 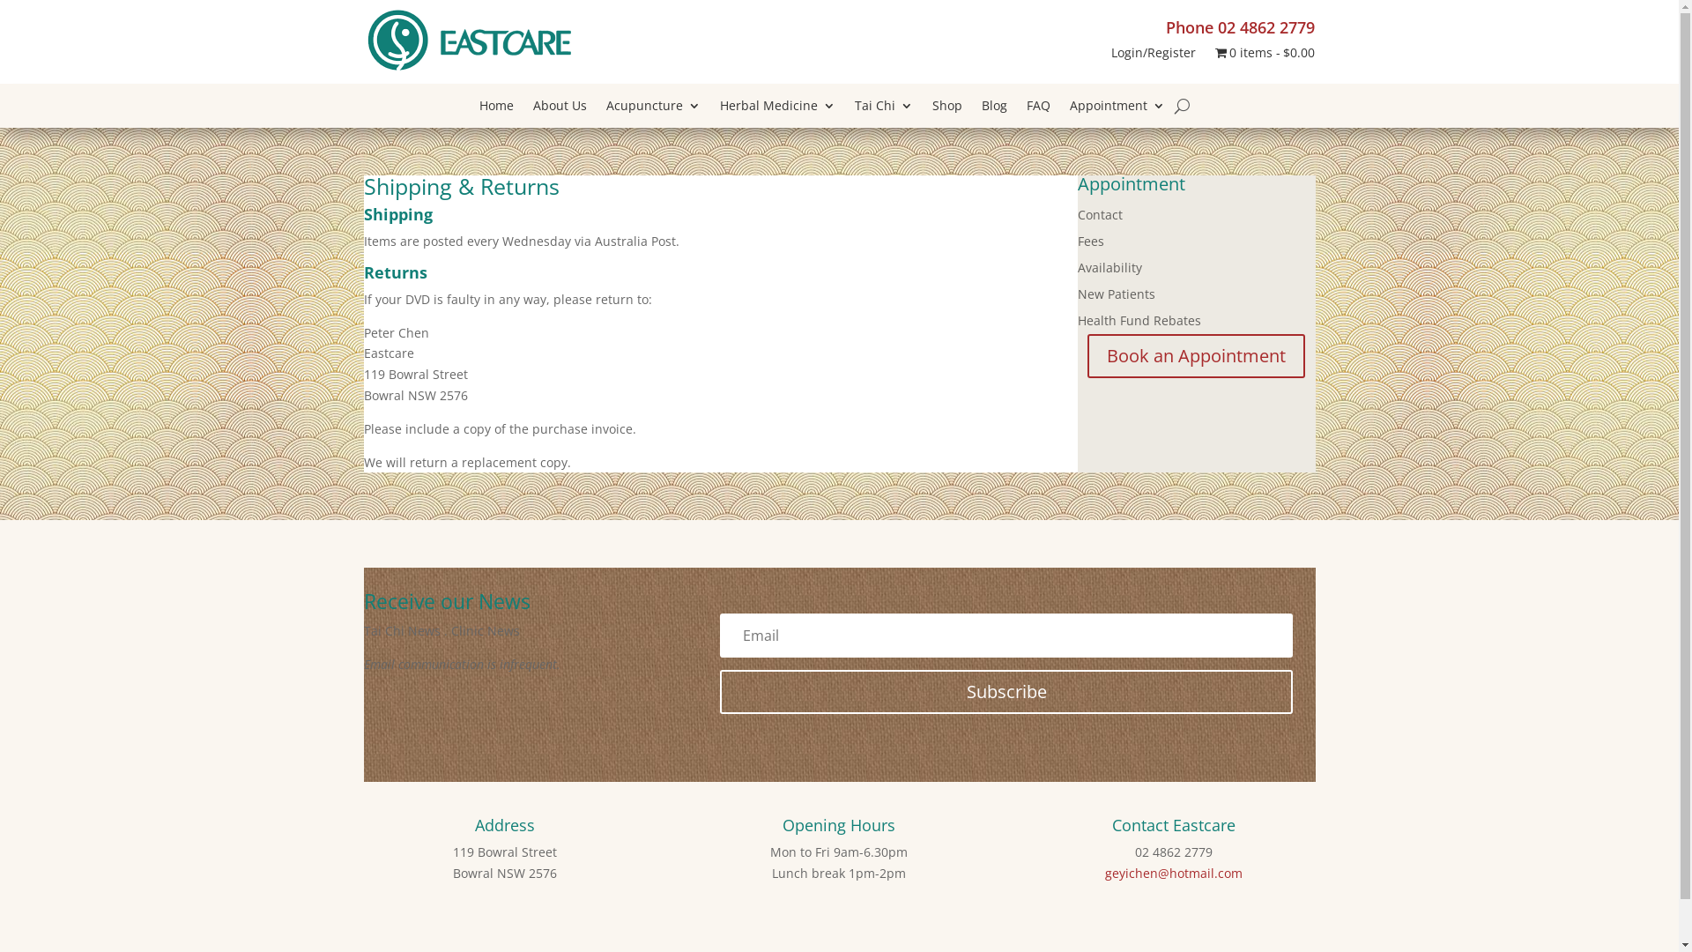 I want to click on Subscribe, so click(x=1006, y=692).